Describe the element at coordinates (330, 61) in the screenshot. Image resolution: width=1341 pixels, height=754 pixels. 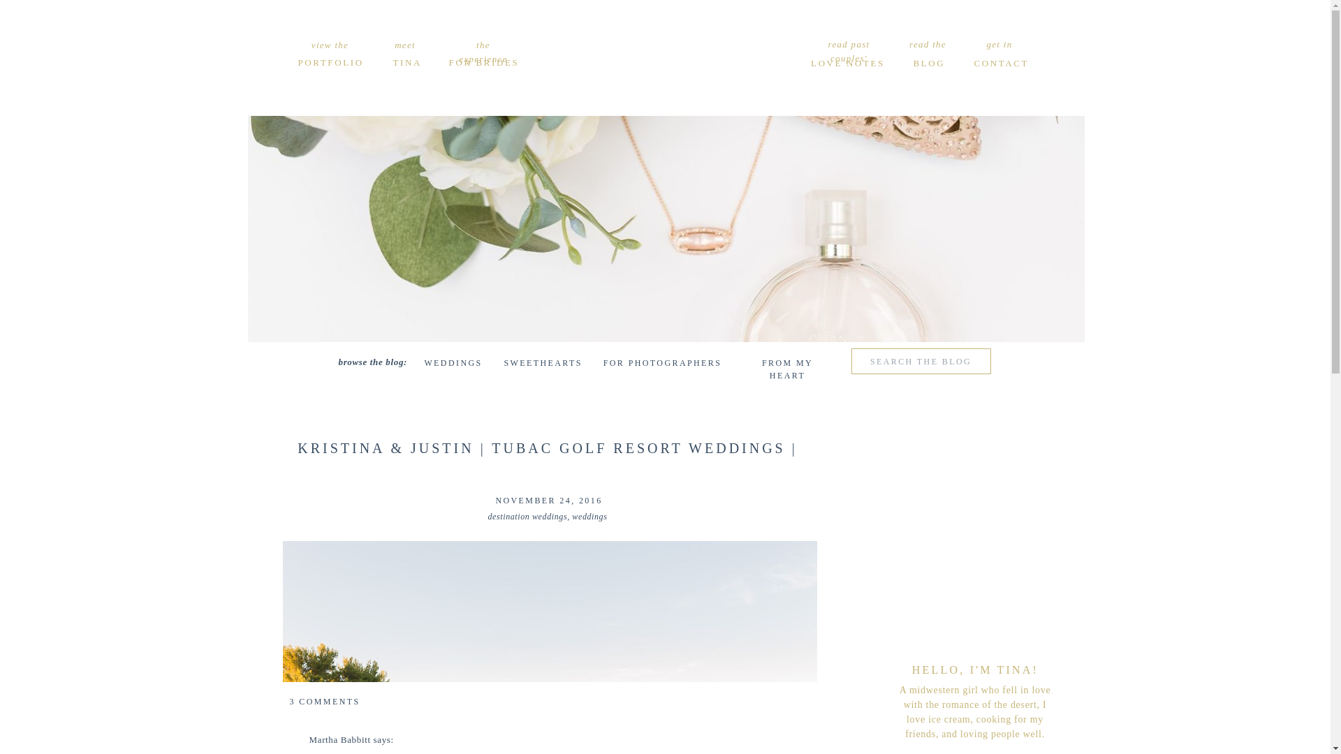
I see `PORTFOLIO` at that location.